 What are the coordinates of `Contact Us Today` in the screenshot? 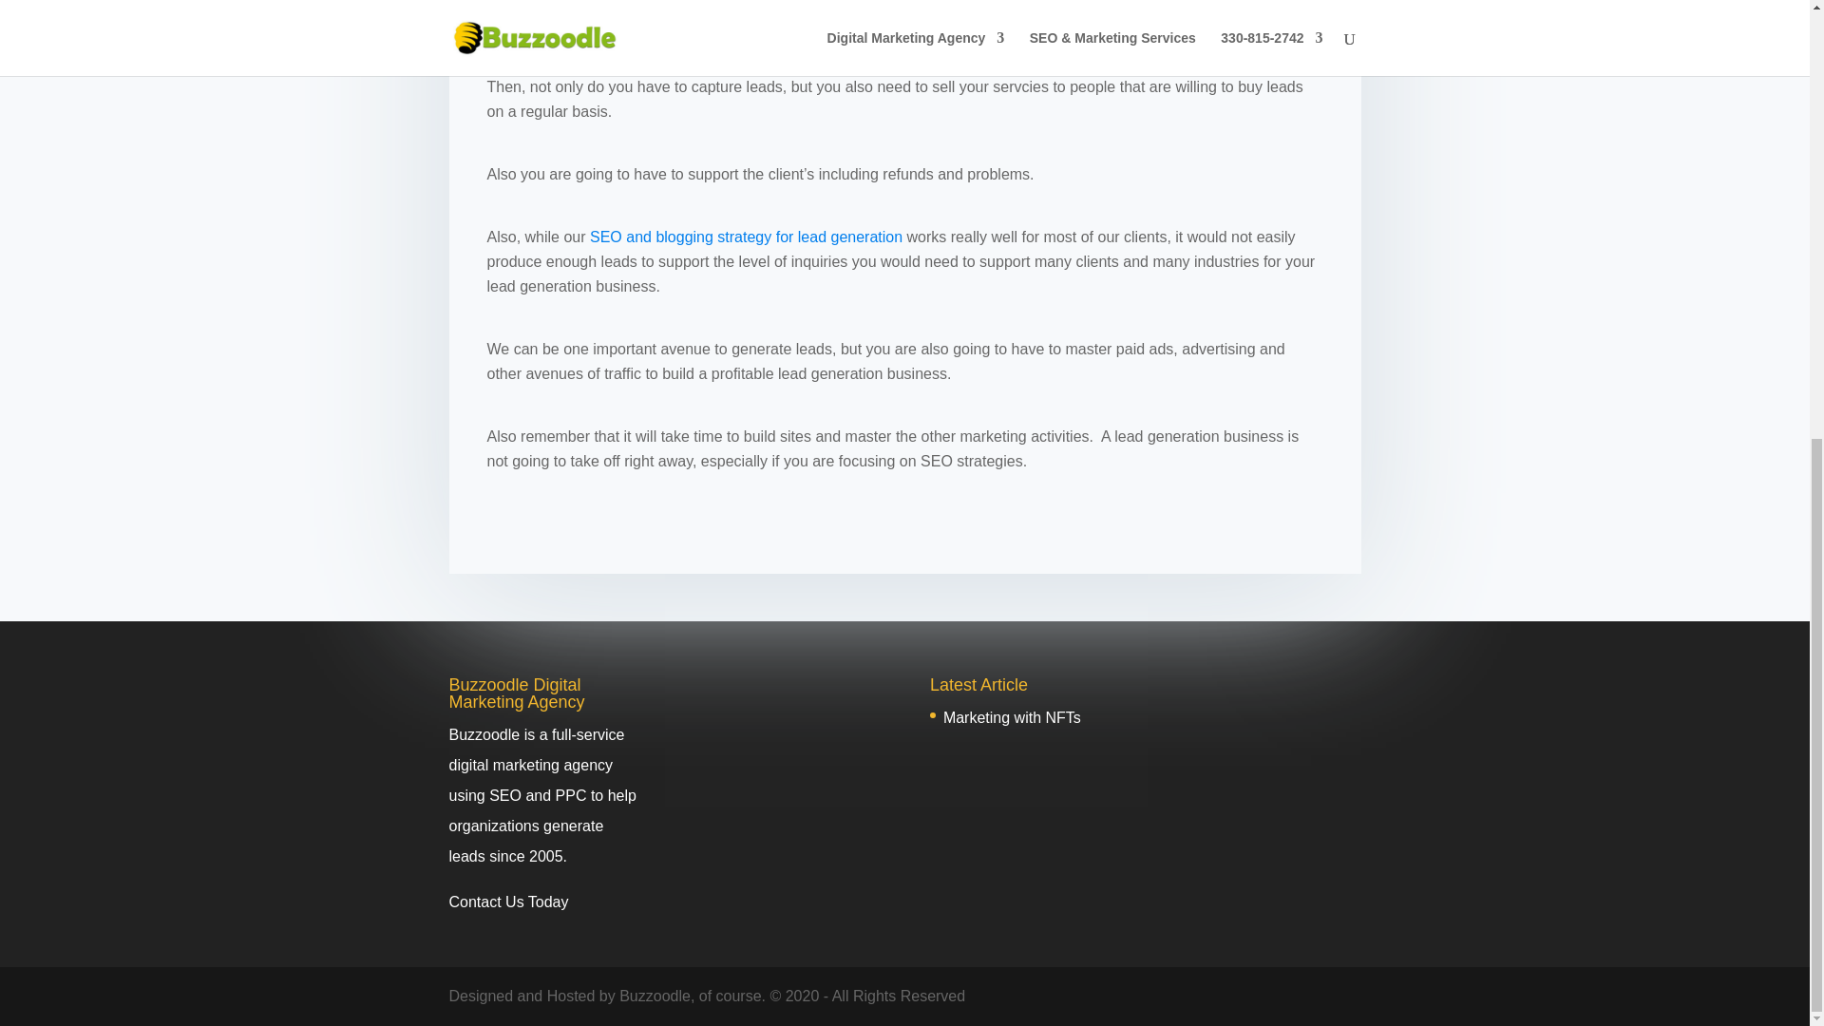 It's located at (507, 901).